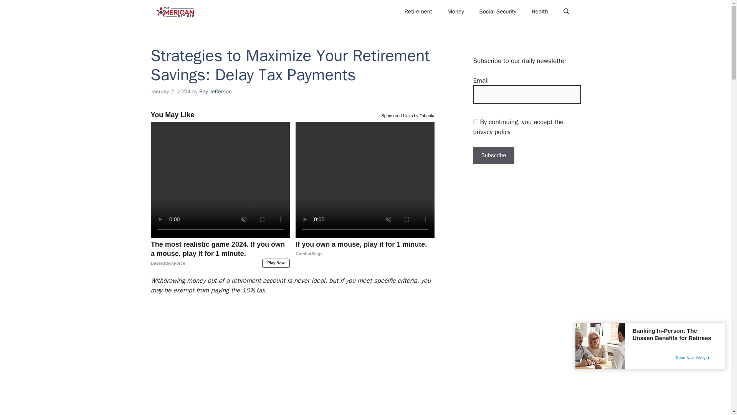  I want to click on Advertisement, so click(288, 359).